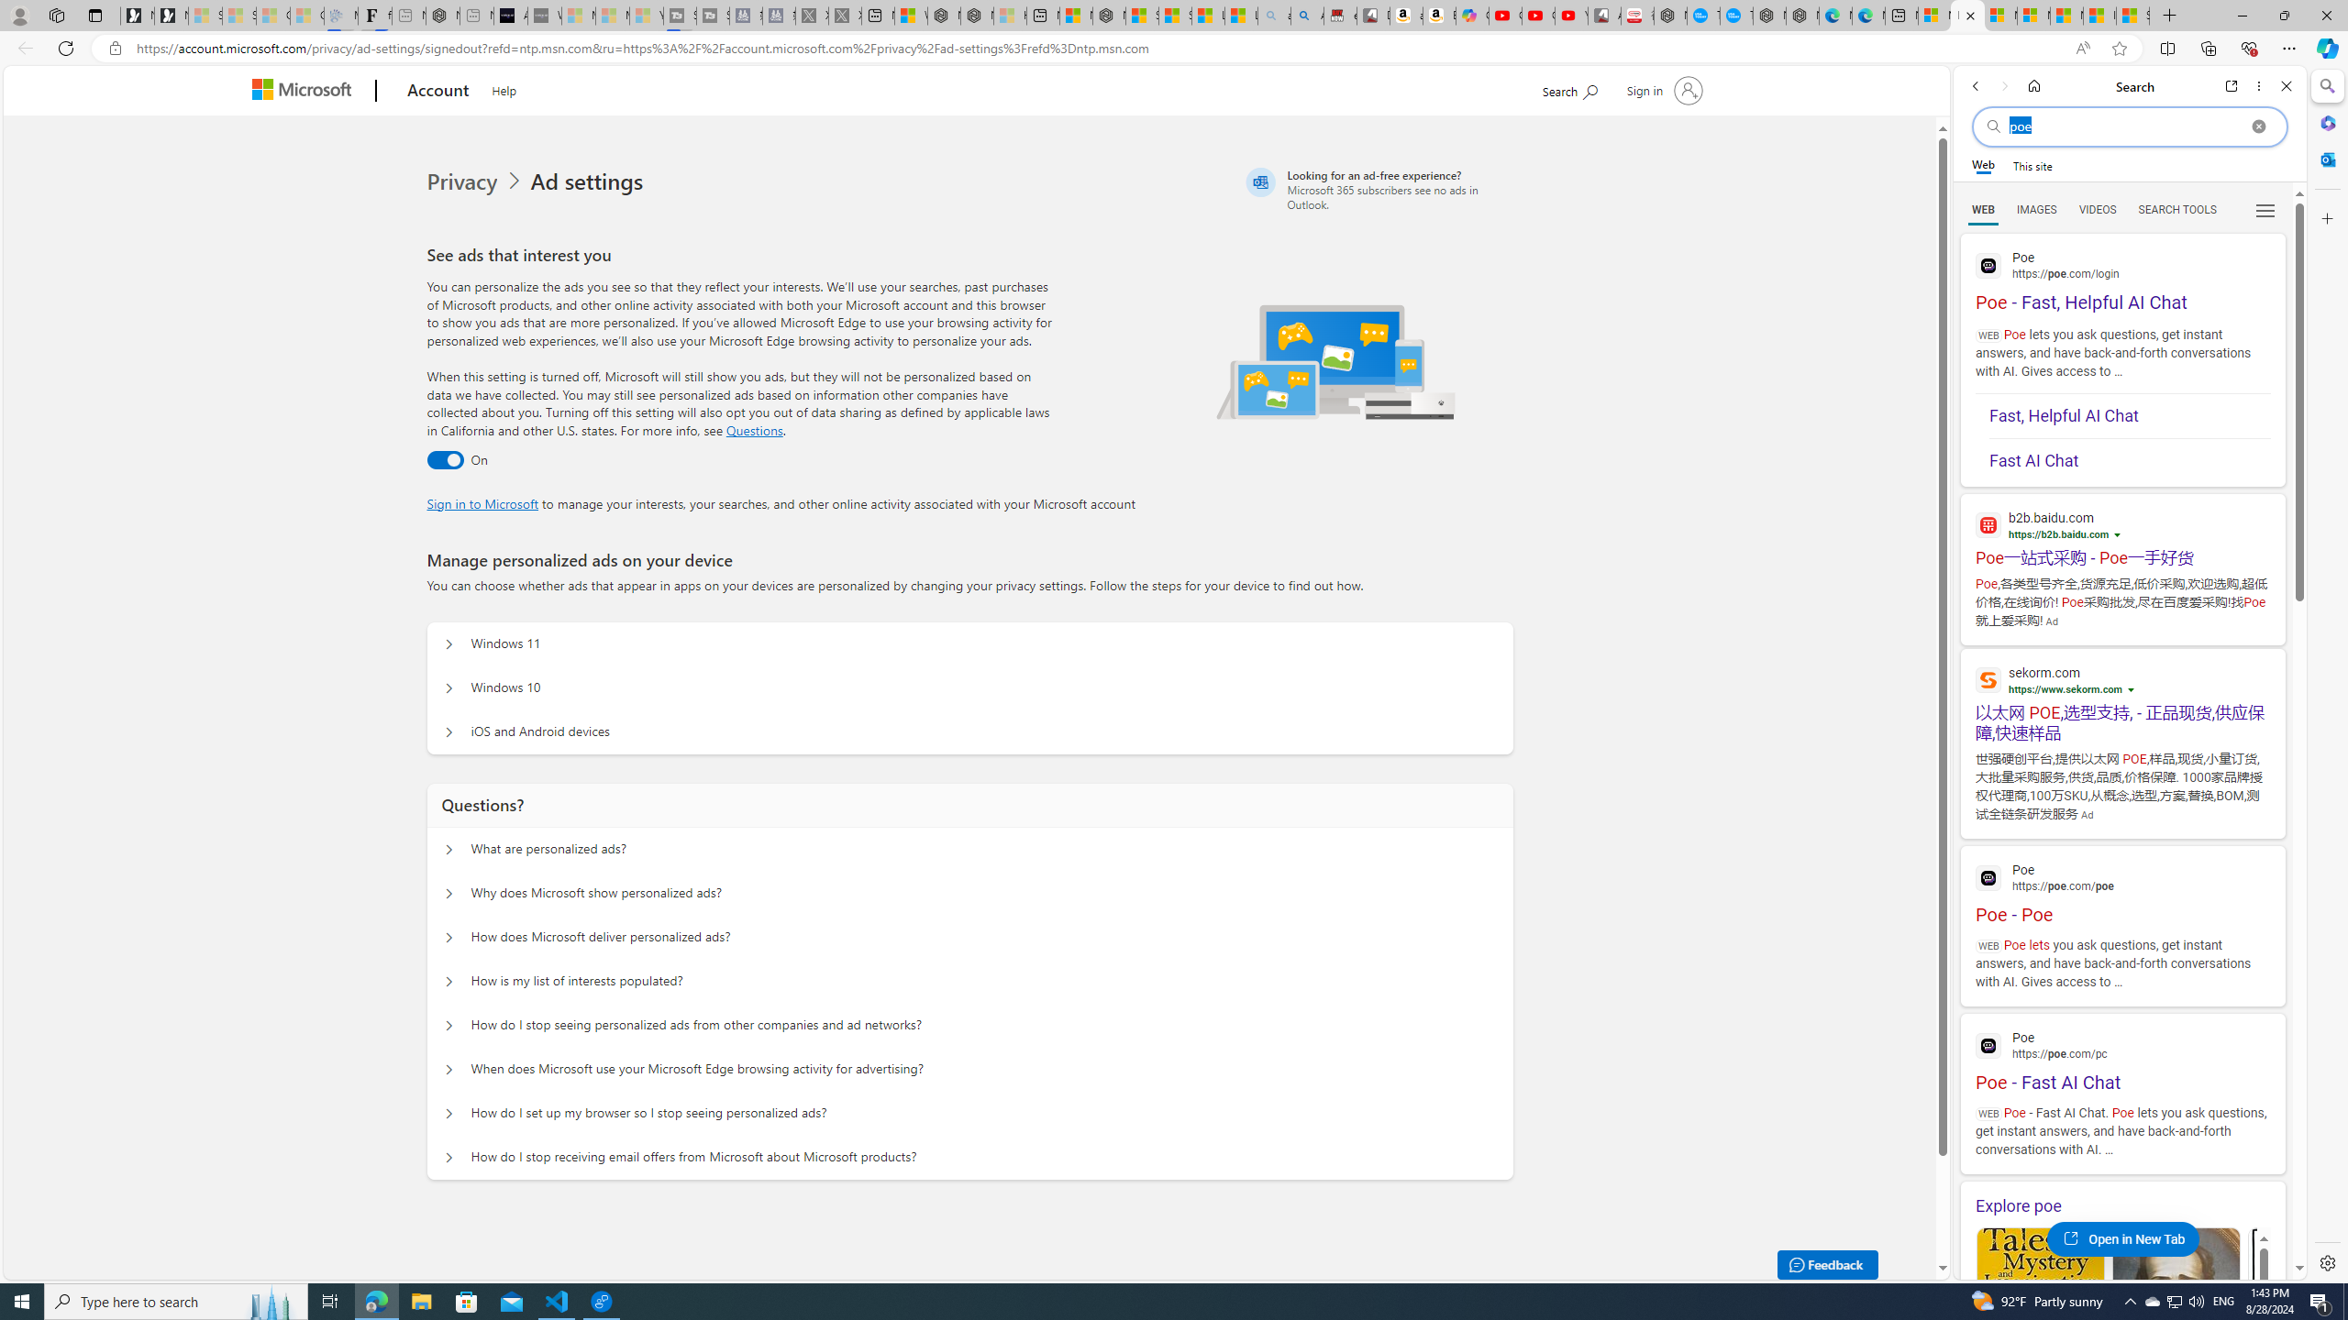 The height and width of the screenshot is (1320, 2348). Describe the element at coordinates (1539, 16) in the screenshot. I see `Gloom - YouTube` at that location.